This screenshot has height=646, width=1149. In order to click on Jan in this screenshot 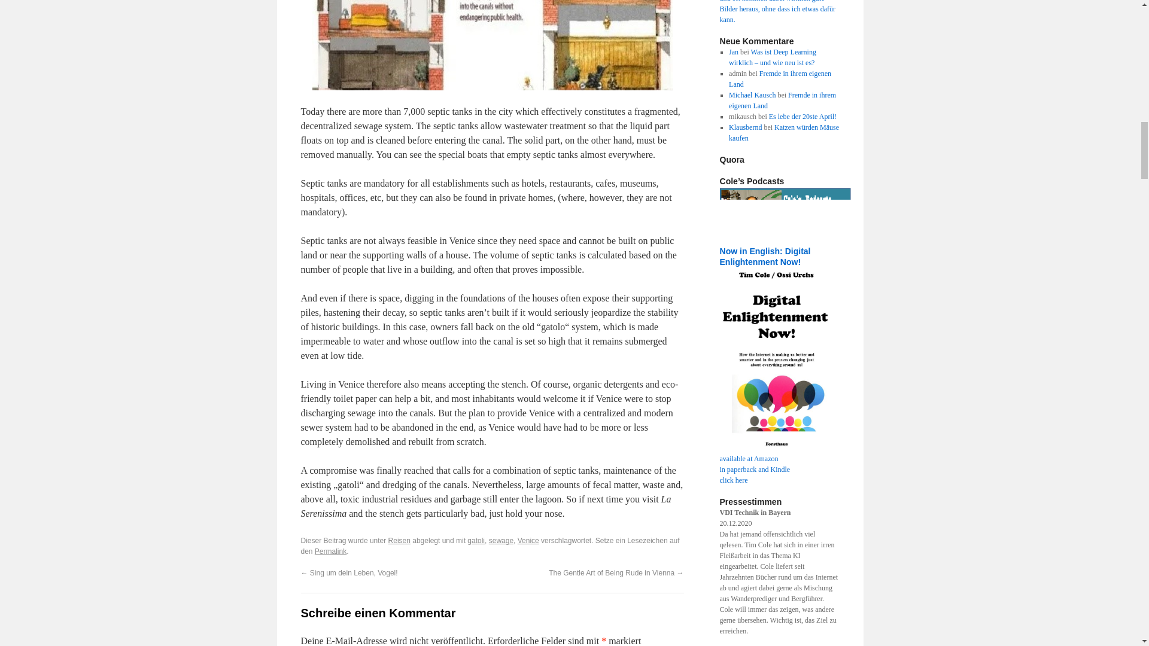, I will do `click(734, 97)`.